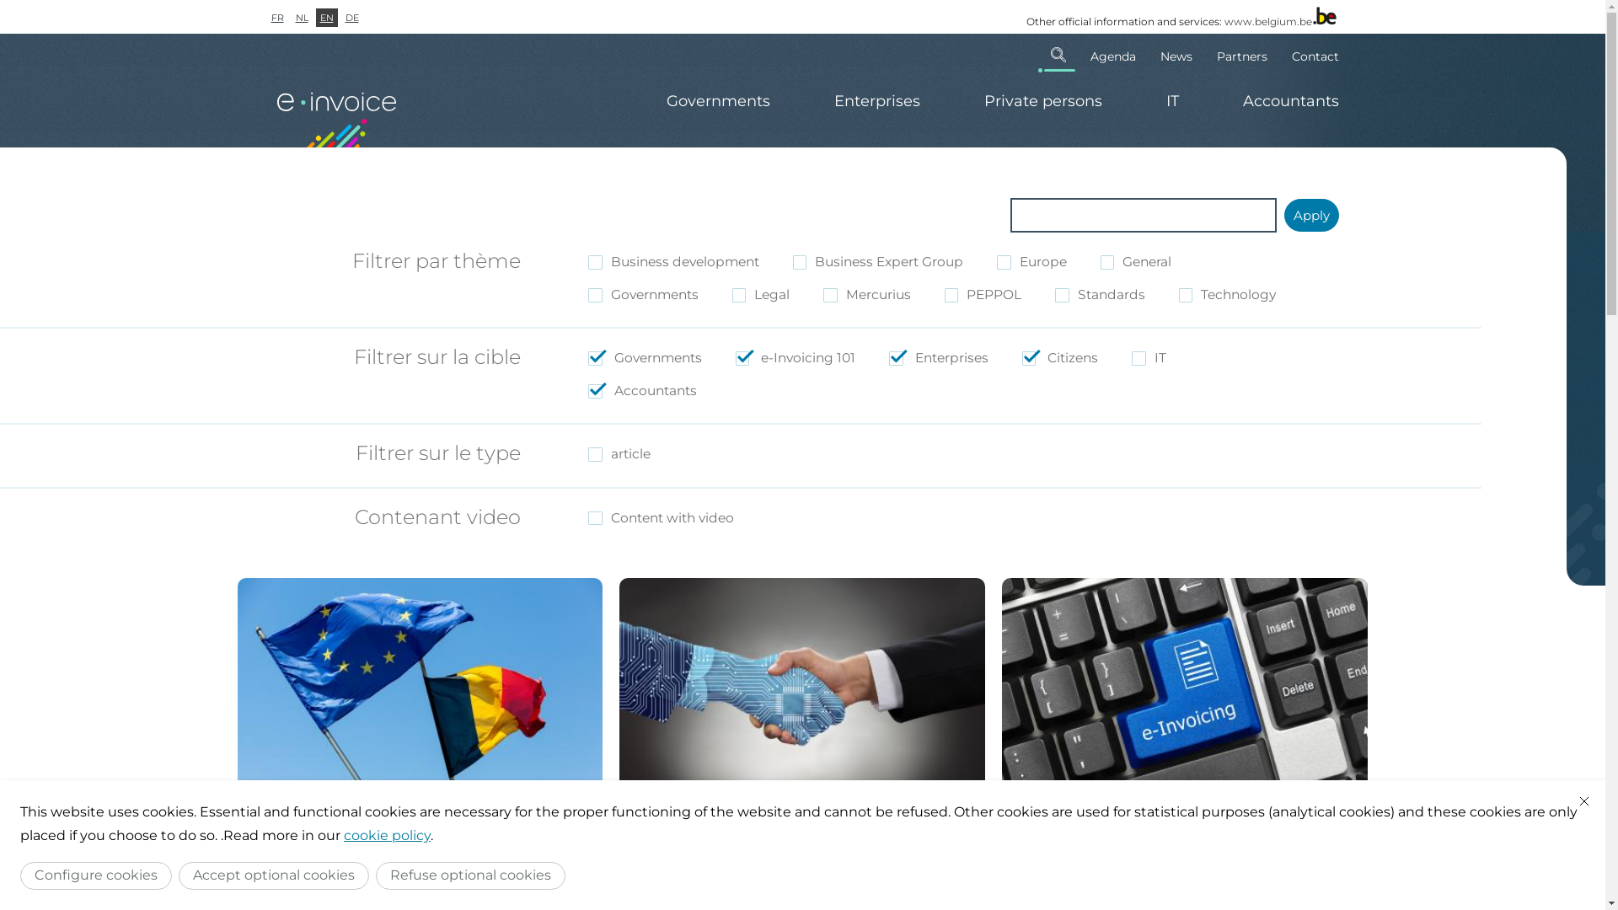 This screenshot has height=910, width=1618. What do you see at coordinates (302, 18) in the screenshot?
I see `NL` at bounding box center [302, 18].